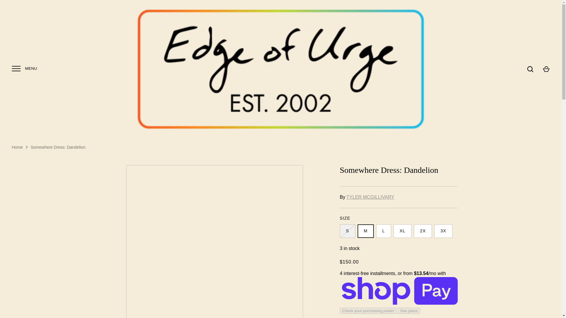  What do you see at coordinates (16, 68) in the screenshot?
I see `MENU` at bounding box center [16, 68].